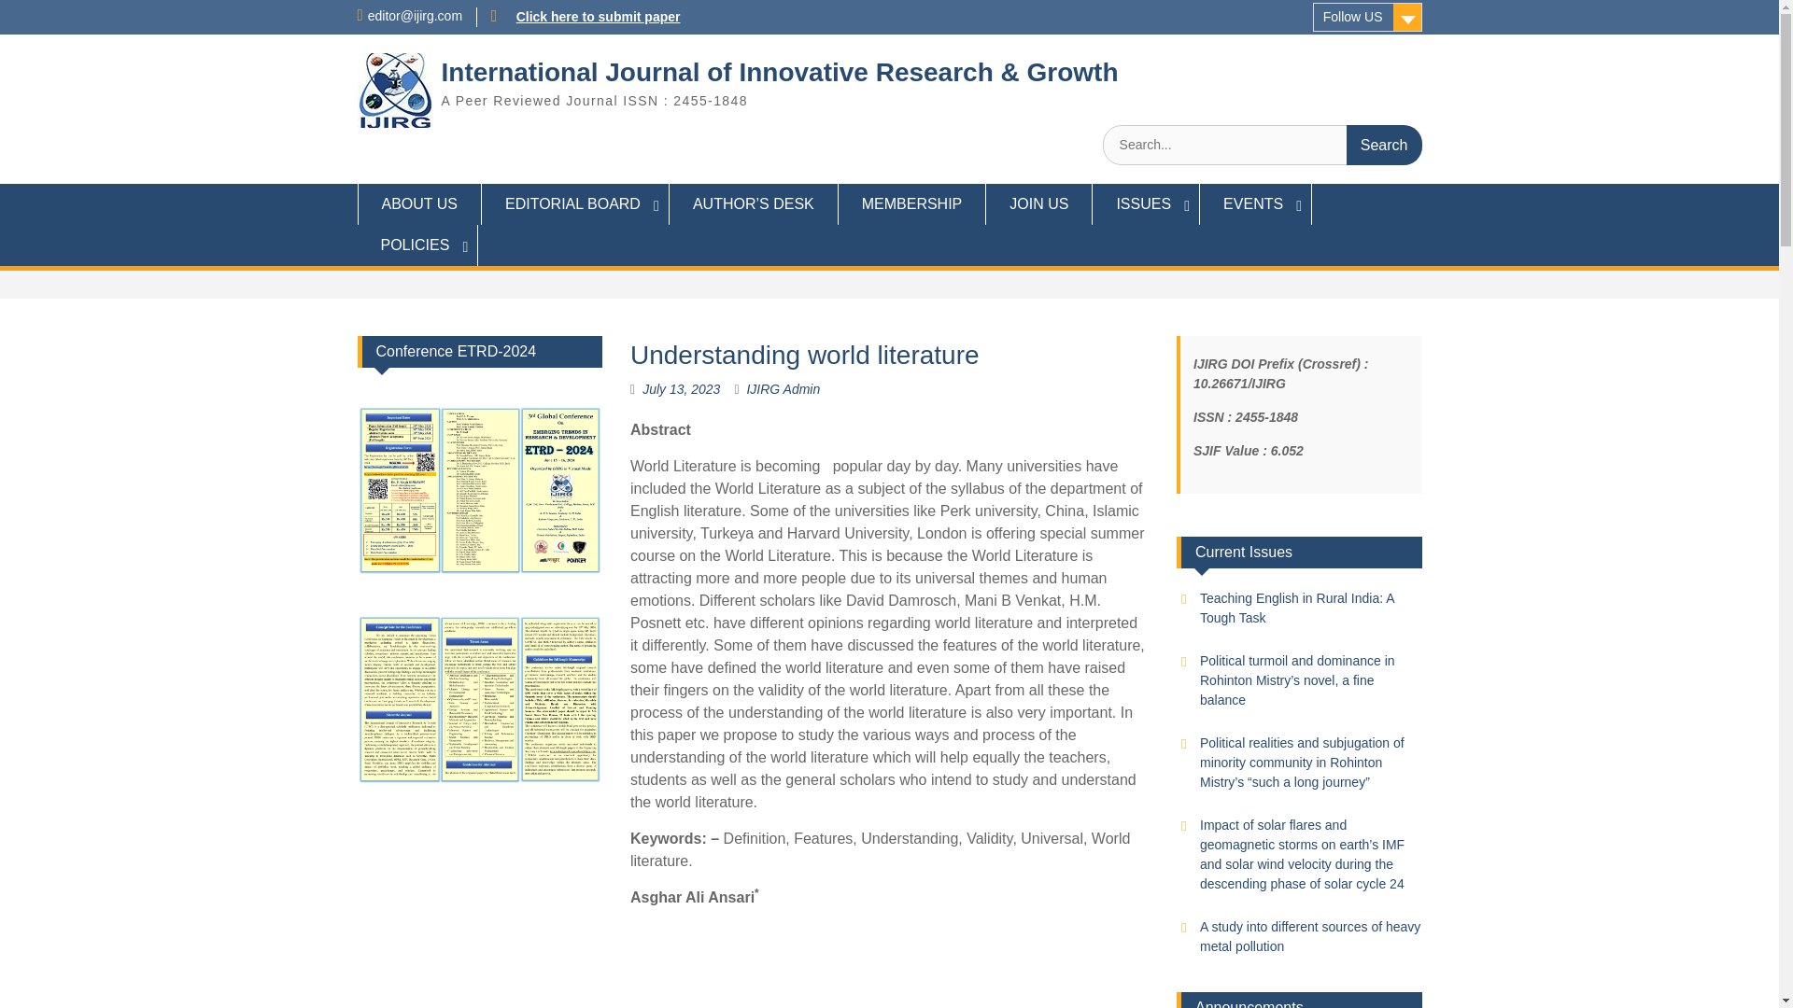  What do you see at coordinates (575, 203) in the screenshot?
I see `EDITORIAL BOARD` at bounding box center [575, 203].